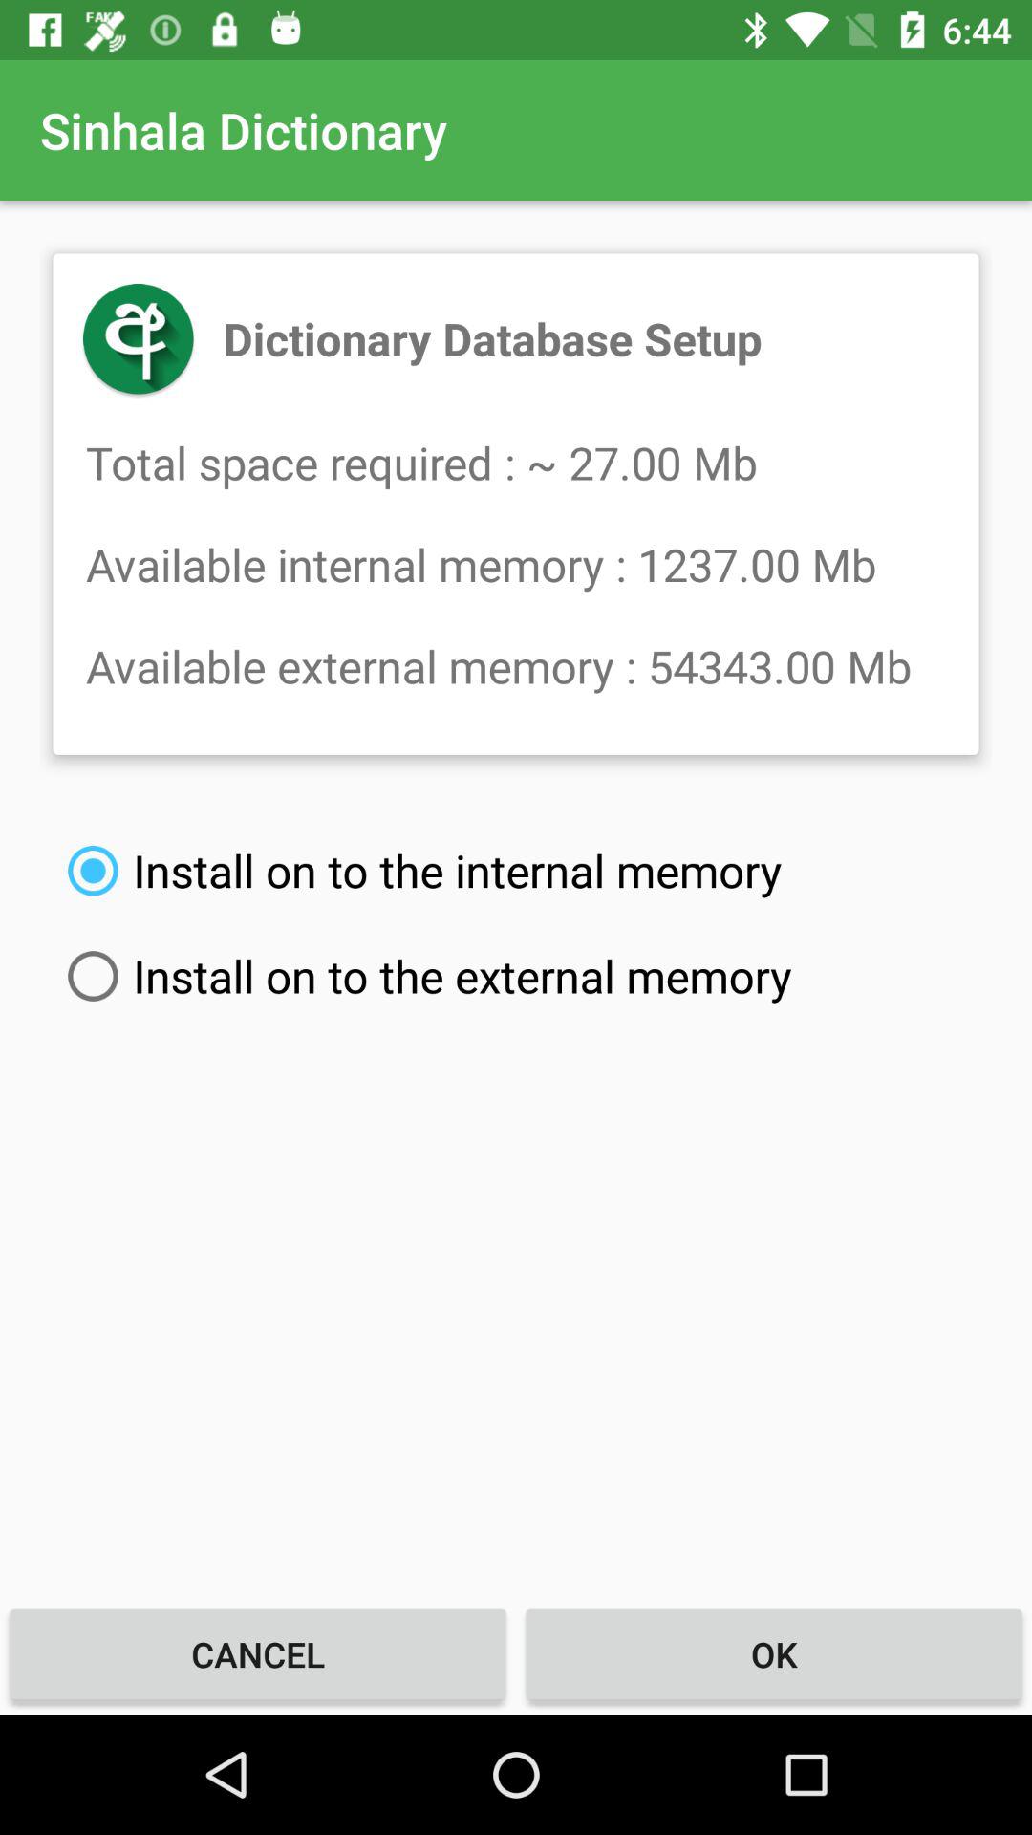  I want to click on launch item to the right of cancel icon, so click(774, 1653).